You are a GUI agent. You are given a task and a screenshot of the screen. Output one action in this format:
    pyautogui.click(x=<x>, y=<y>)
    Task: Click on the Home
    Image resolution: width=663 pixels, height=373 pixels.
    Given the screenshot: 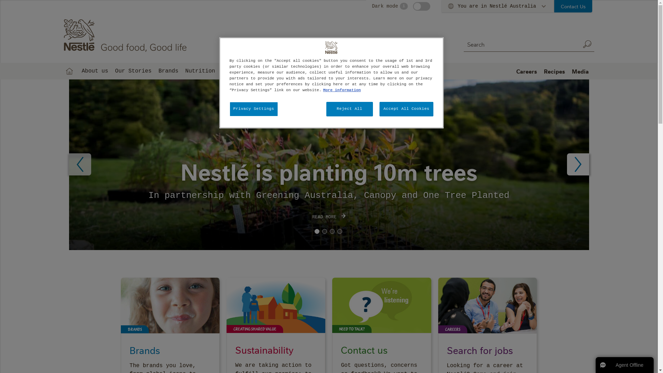 What is the action you would take?
    pyautogui.click(x=126, y=36)
    